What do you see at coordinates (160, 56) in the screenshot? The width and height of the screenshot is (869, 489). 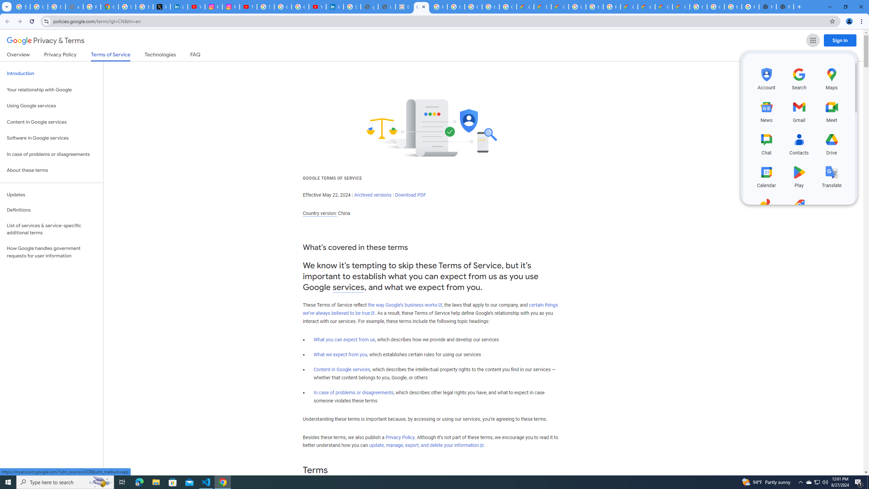 I see `Technologies` at bounding box center [160, 56].